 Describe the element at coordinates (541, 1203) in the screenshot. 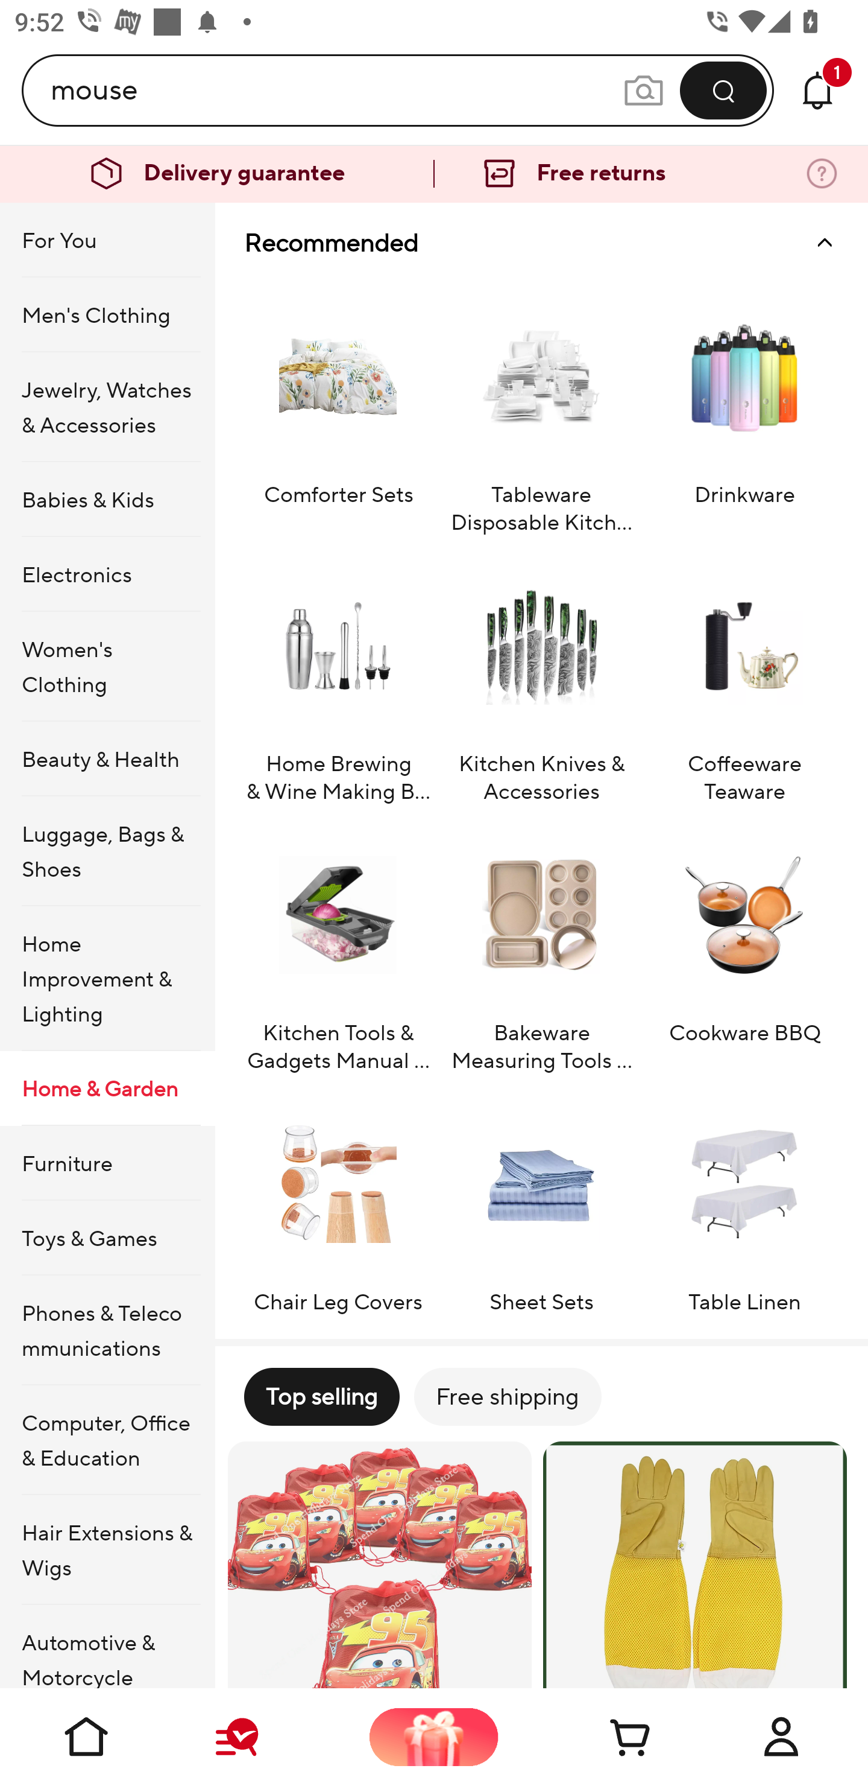

I see `Sheet Sets` at that location.